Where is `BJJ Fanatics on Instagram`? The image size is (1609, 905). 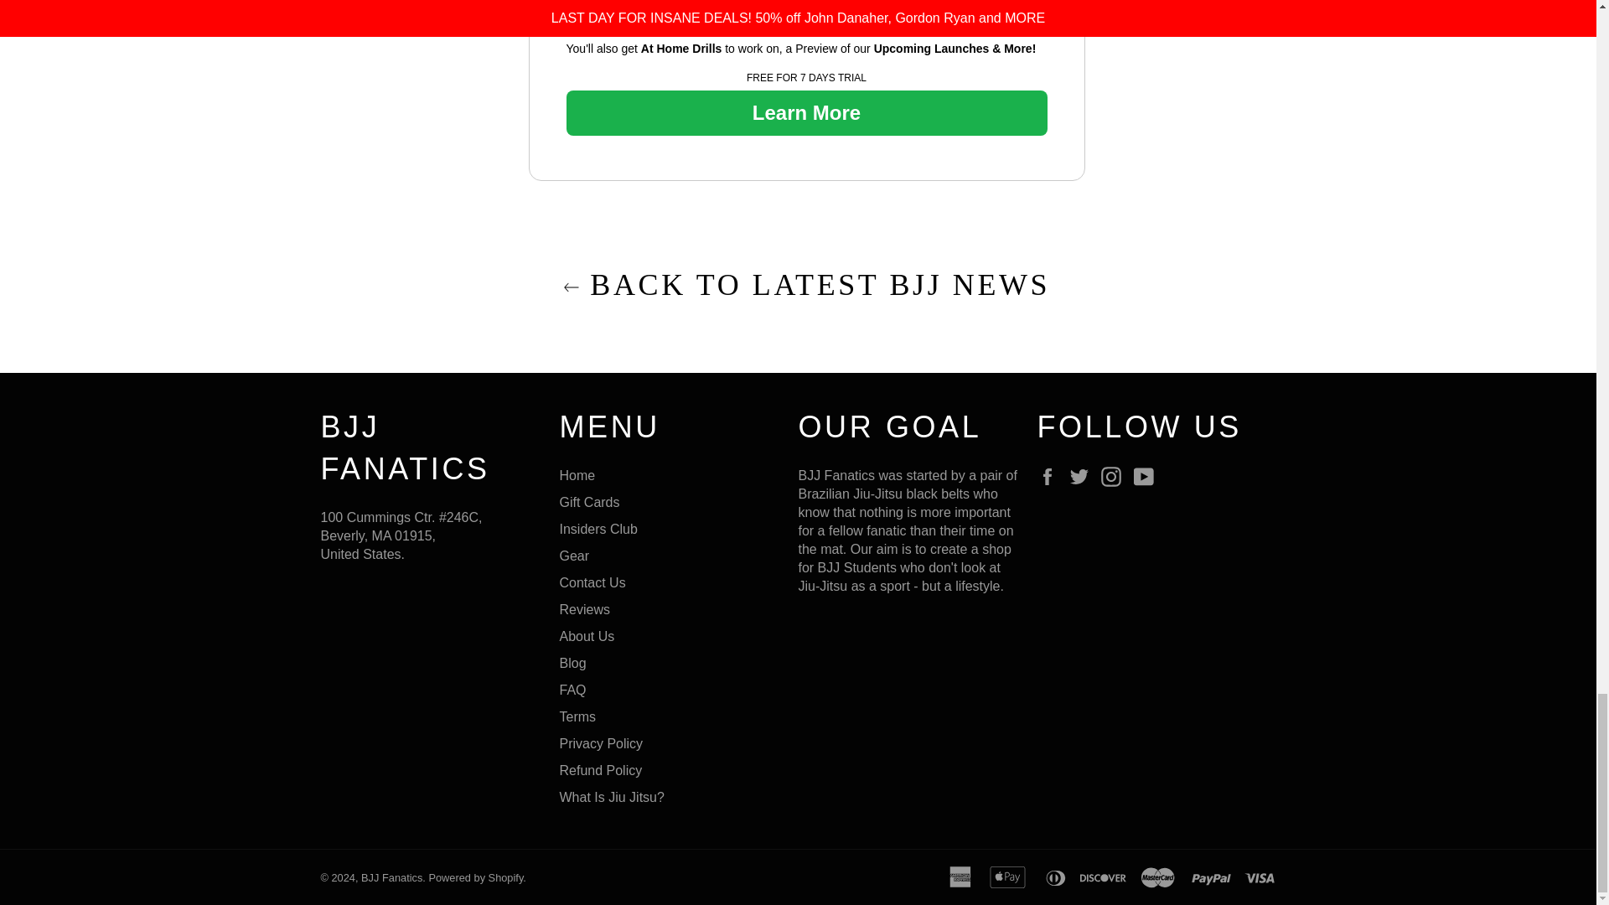
BJJ Fanatics on Instagram is located at coordinates (1115, 477).